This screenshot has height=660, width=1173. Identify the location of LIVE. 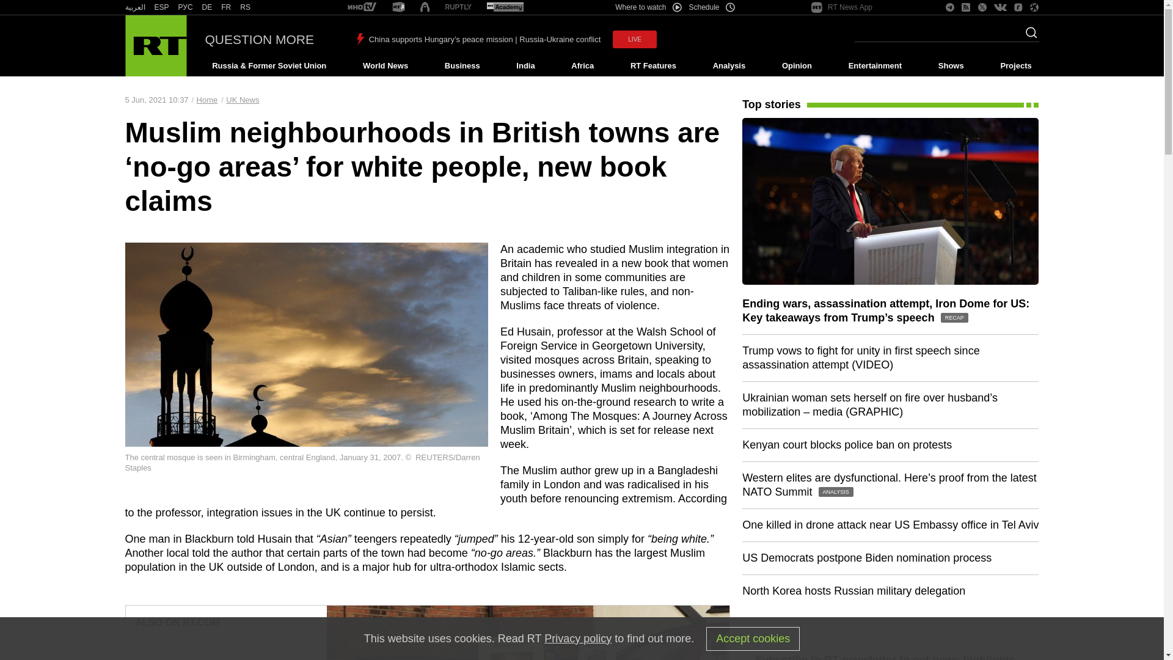
(634, 39).